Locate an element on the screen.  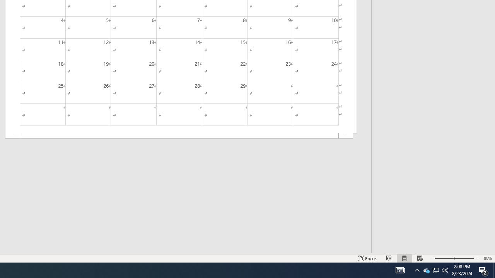
Zoom Out is located at coordinates (442, 258).